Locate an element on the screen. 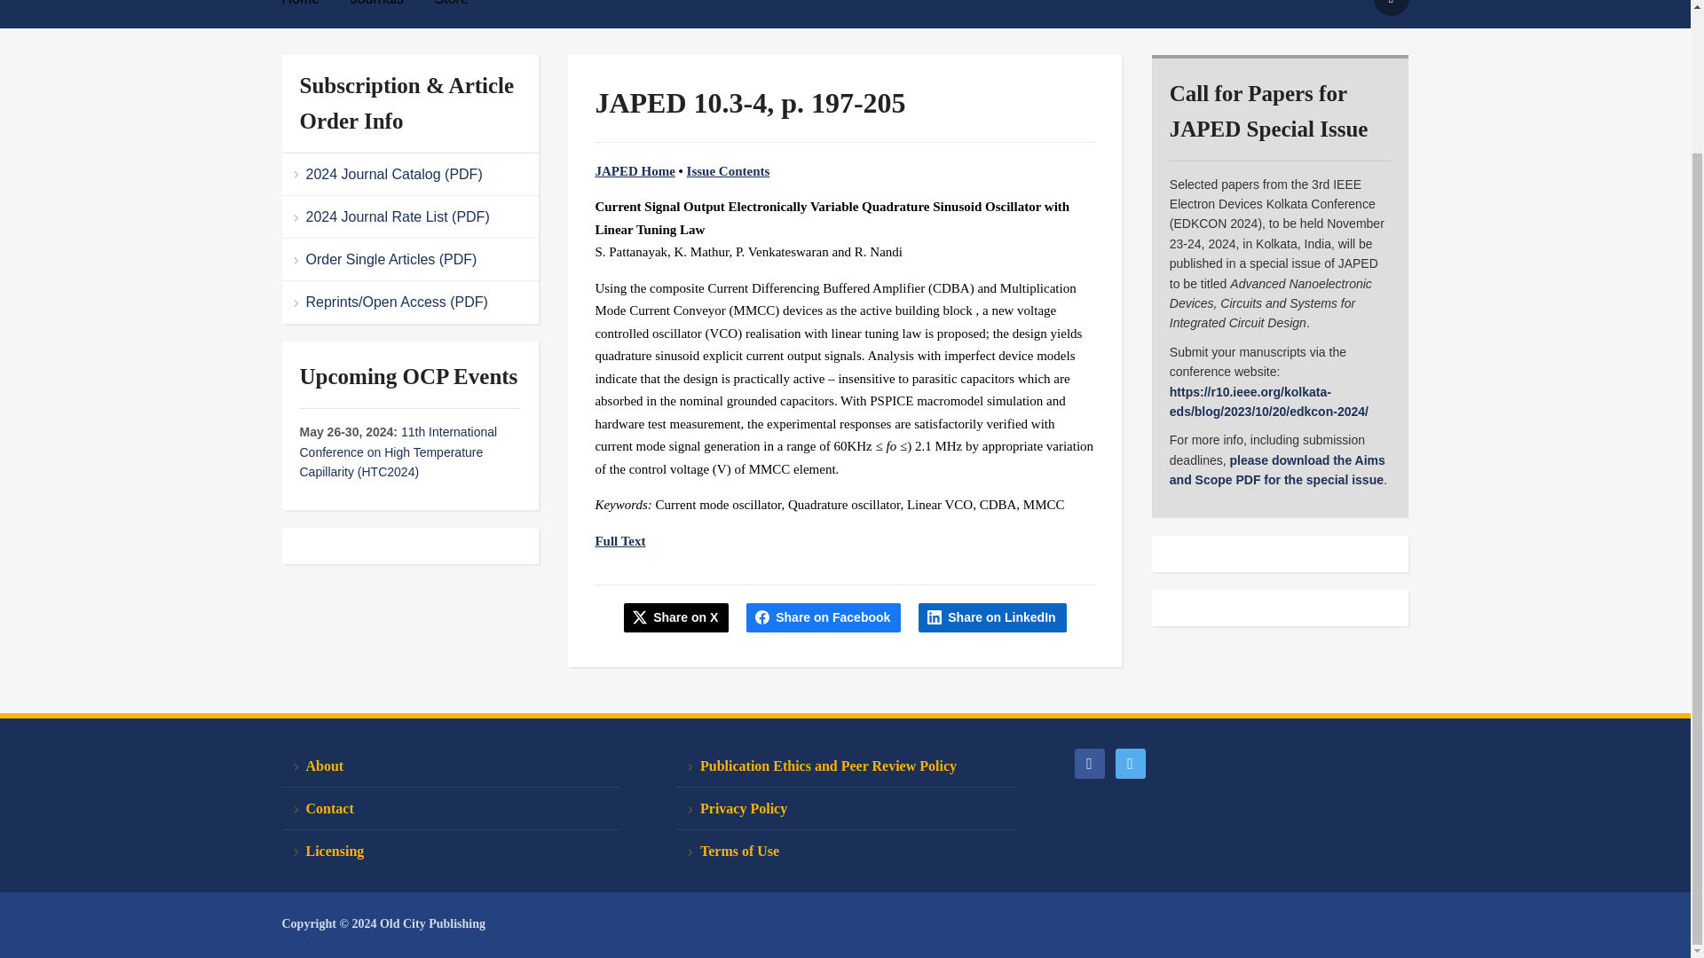  Contact is located at coordinates (451, 809).